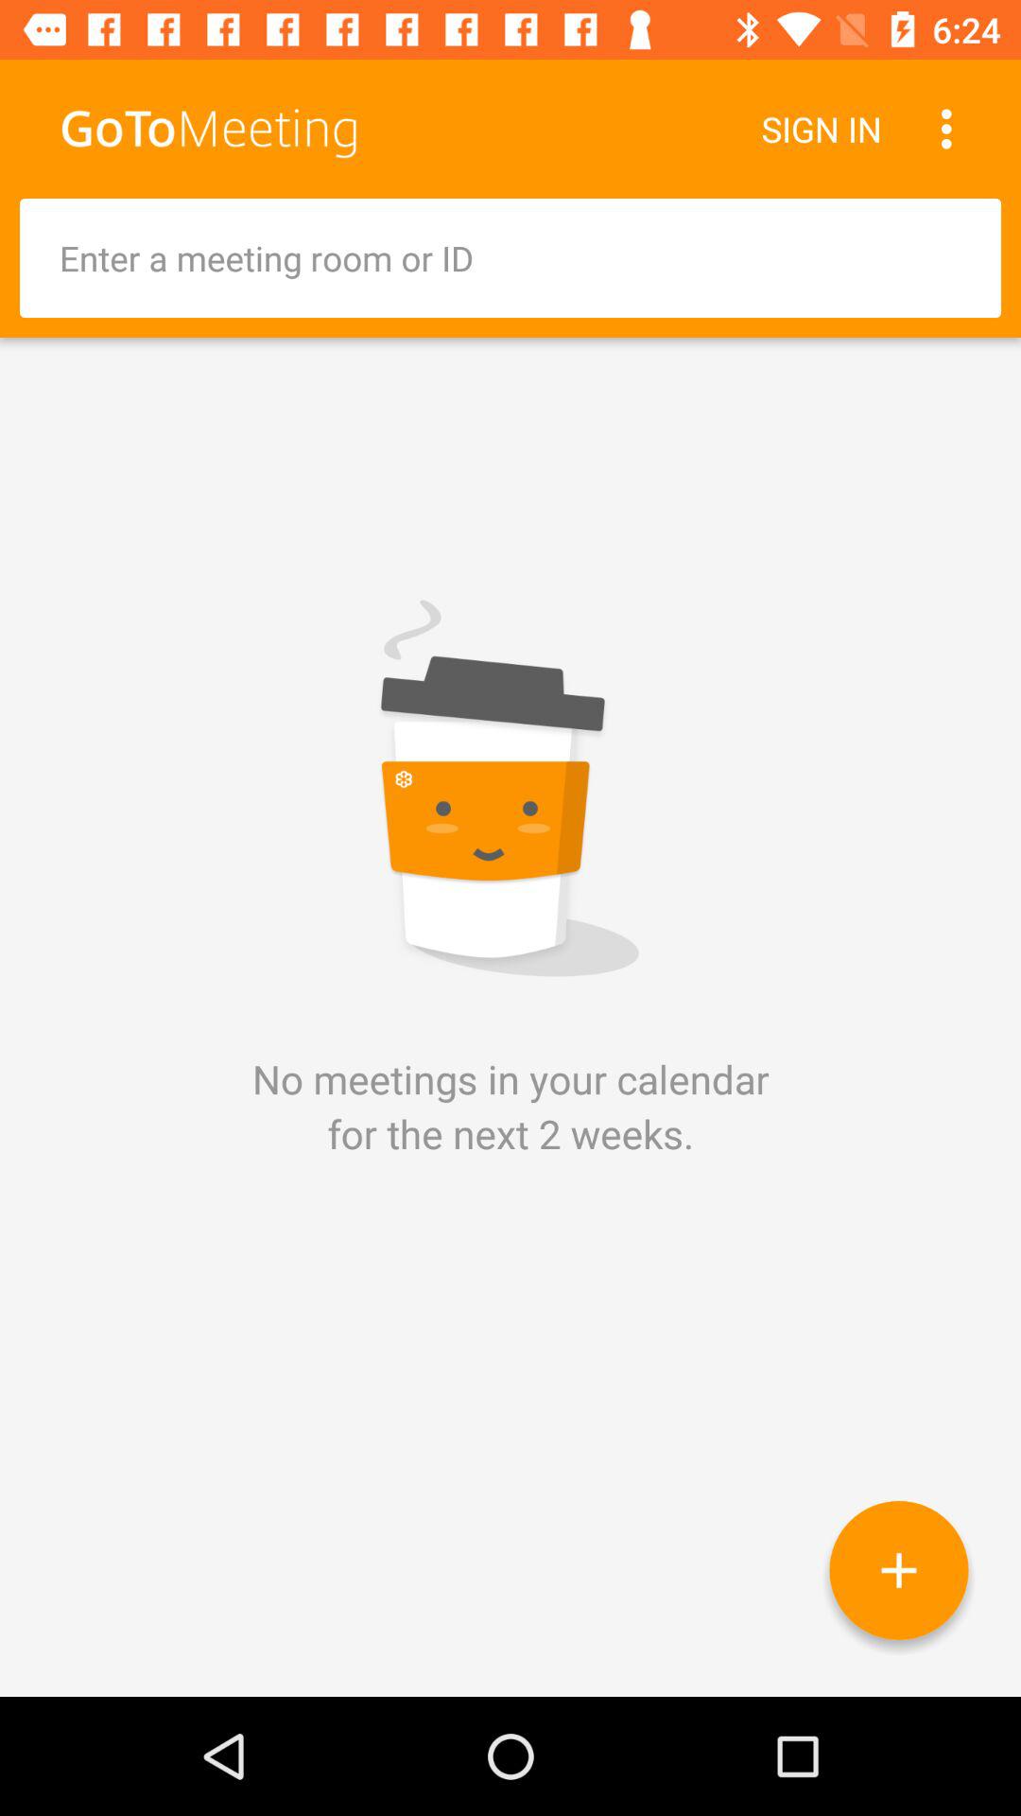 This screenshot has width=1021, height=1816. Describe the element at coordinates (510, 258) in the screenshot. I see `id or meeting room entry` at that location.